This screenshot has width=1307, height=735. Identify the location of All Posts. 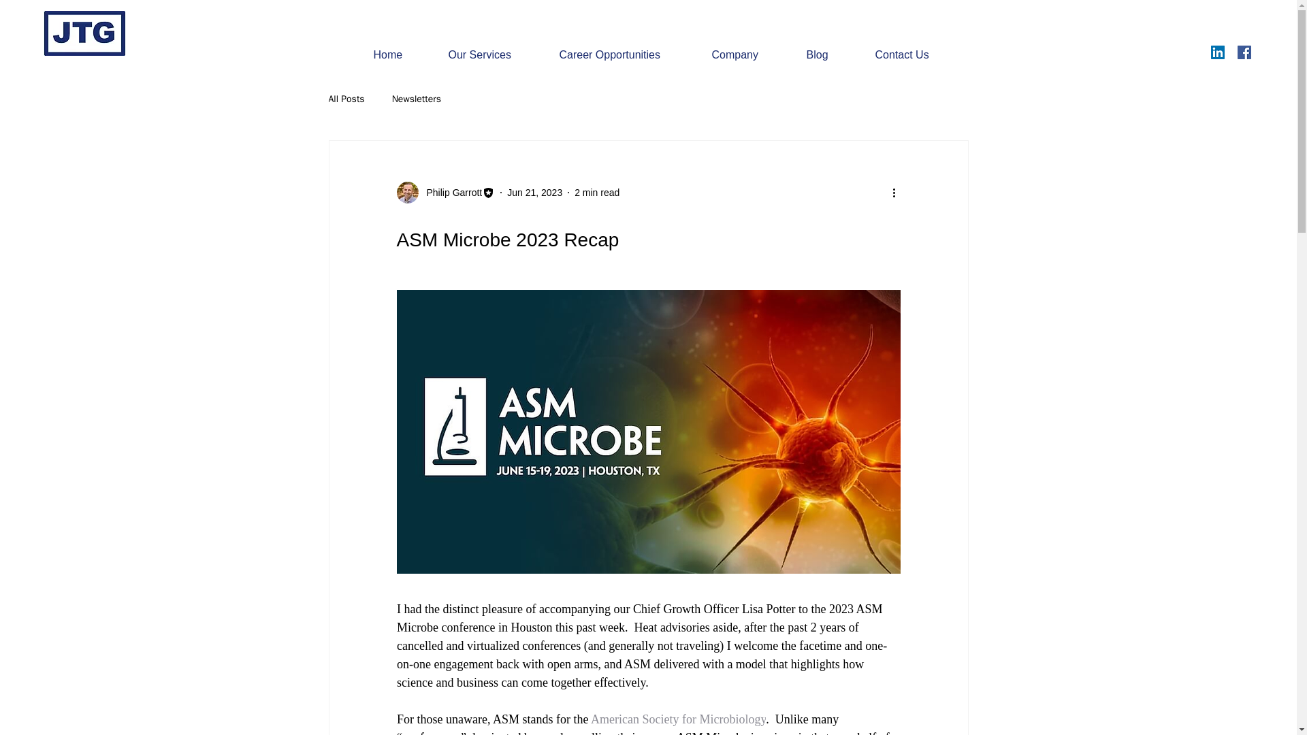
(346, 99).